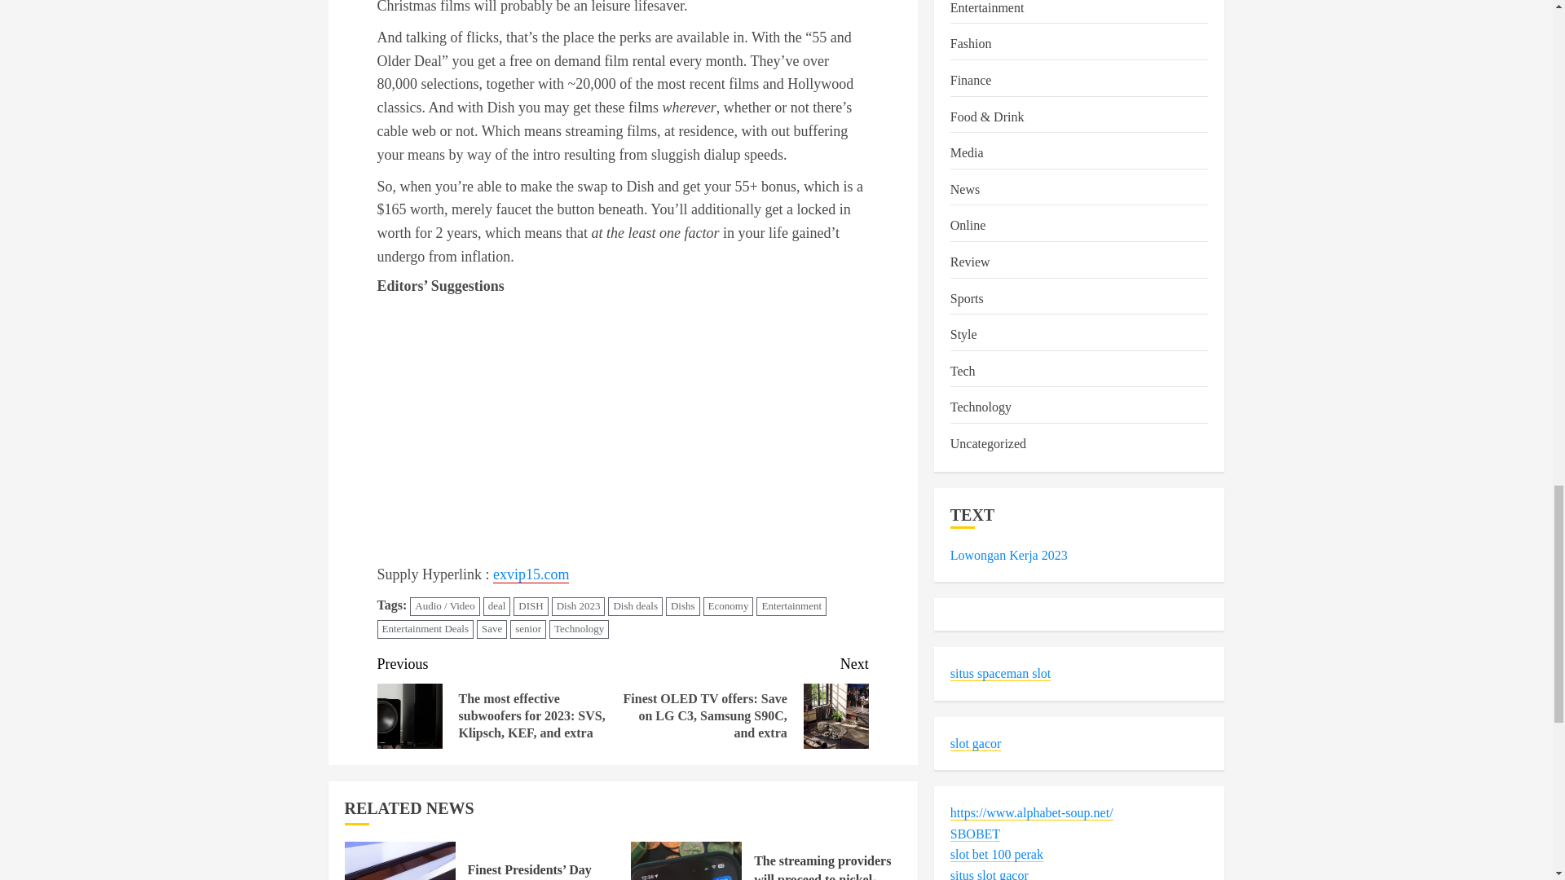 The width and height of the screenshot is (1565, 880). I want to click on exvip15.com, so click(531, 575).